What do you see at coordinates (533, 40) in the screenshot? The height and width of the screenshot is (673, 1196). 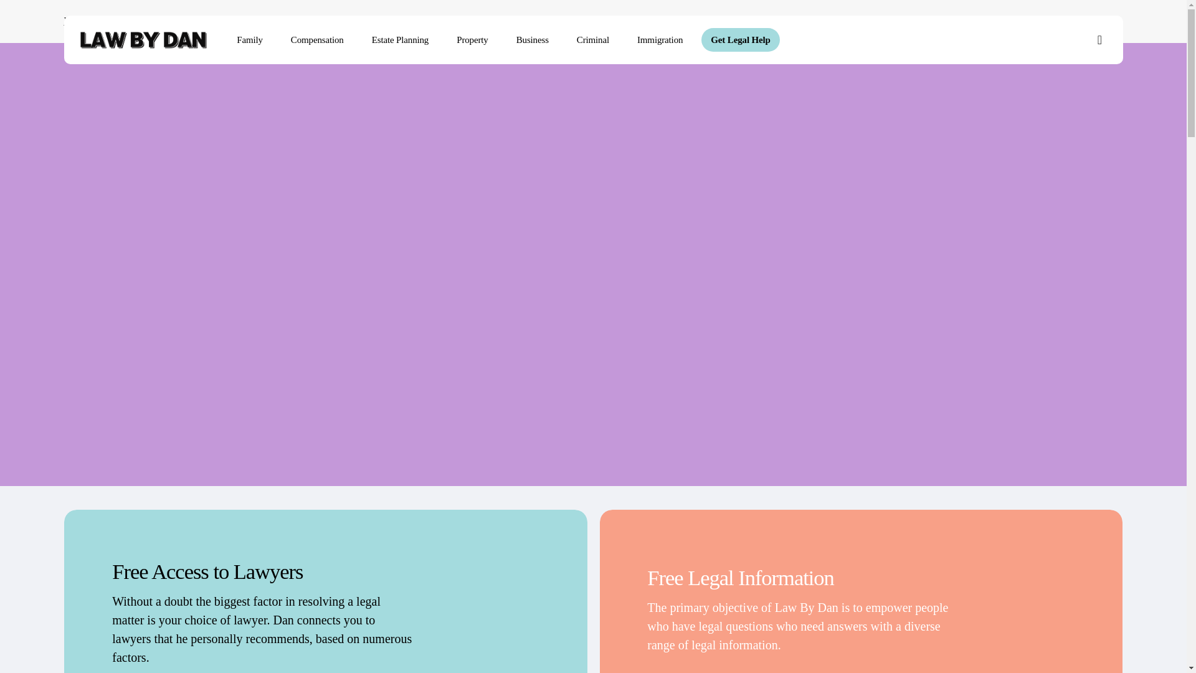 I see `Business` at bounding box center [533, 40].